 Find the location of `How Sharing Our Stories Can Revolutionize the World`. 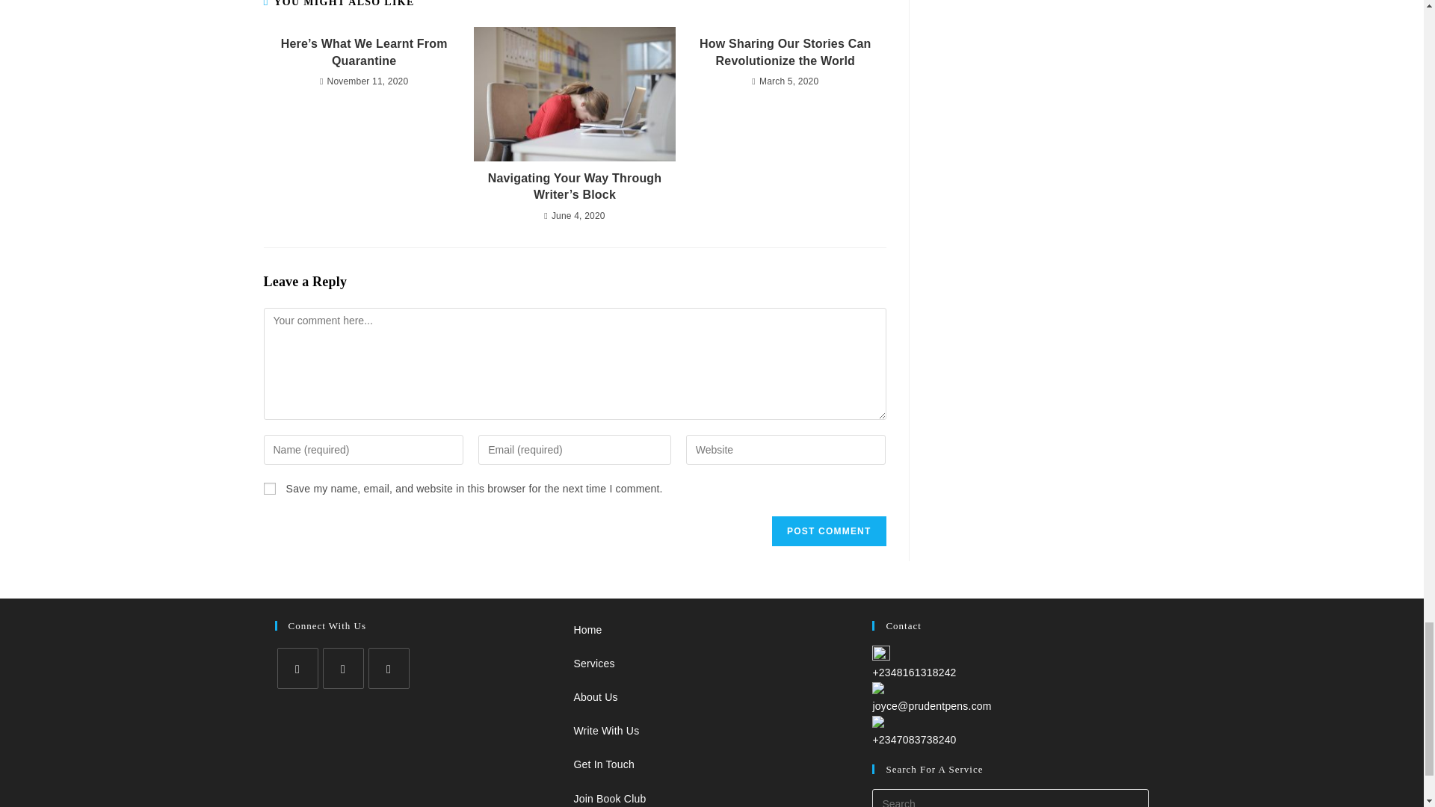

How Sharing Our Stories Can Revolutionize the World is located at coordinates (785, 52).